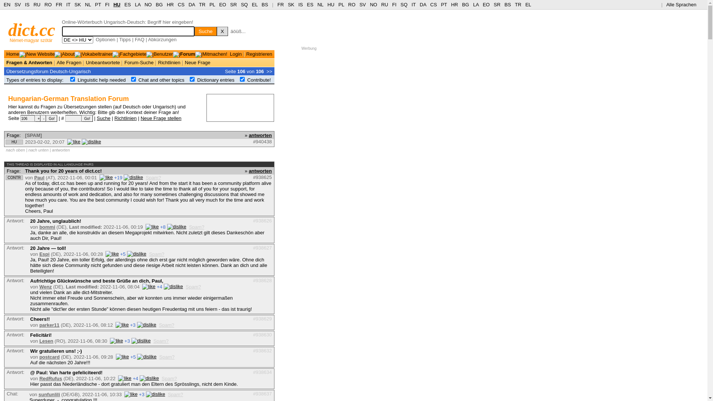 This screenshot has height=401, width=713. Describe the element at coordinates (262, 335) in the screenshot. I see `#938630` at that location.